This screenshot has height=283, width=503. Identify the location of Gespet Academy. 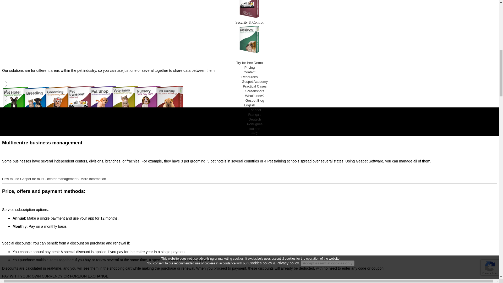
(255, 81).